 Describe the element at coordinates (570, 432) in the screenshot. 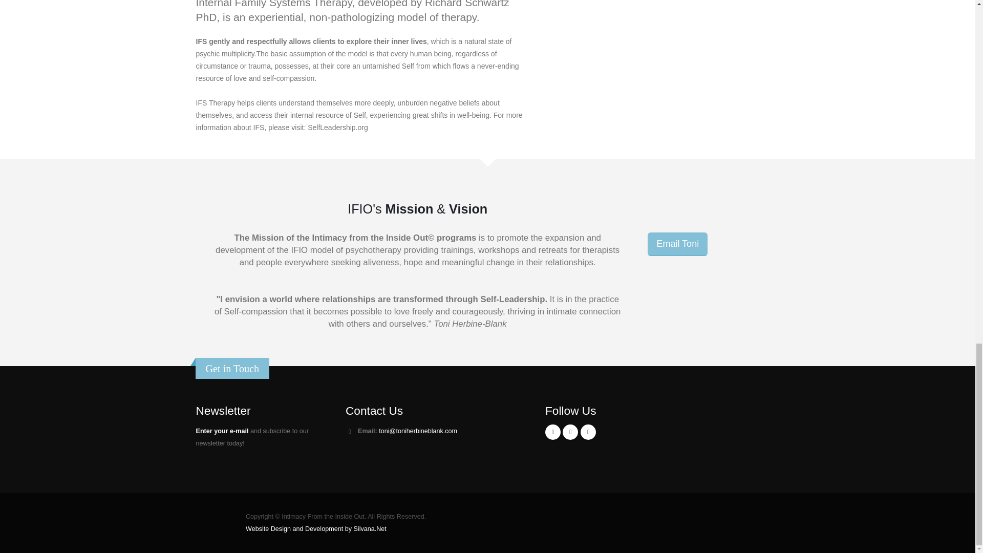

I see `Youtube` at that location.